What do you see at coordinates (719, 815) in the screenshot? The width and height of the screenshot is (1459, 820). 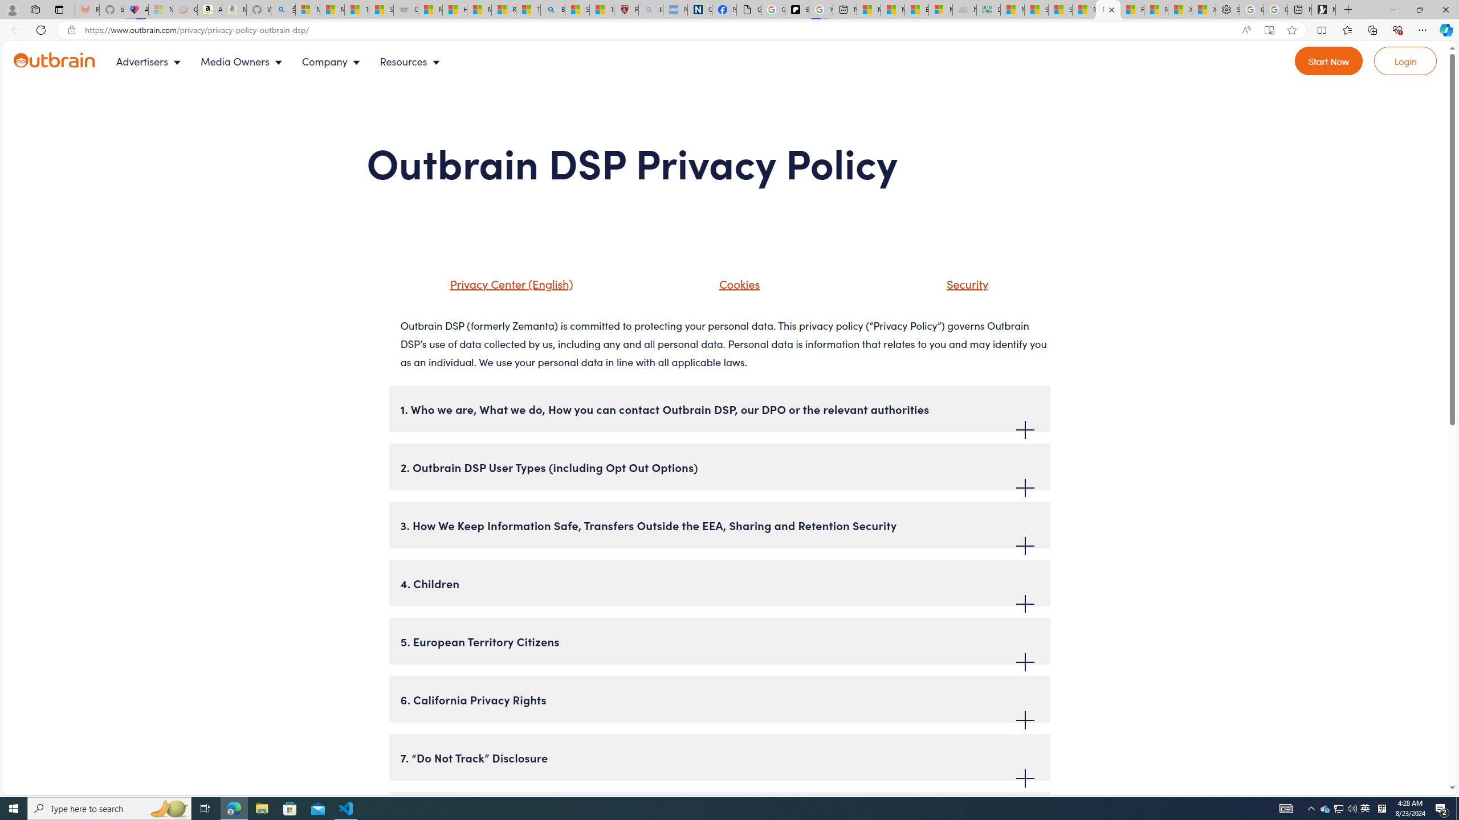 I see `8. EU-US Data Protection Framework (DPF) Participation` at bounding box center [719, 815].